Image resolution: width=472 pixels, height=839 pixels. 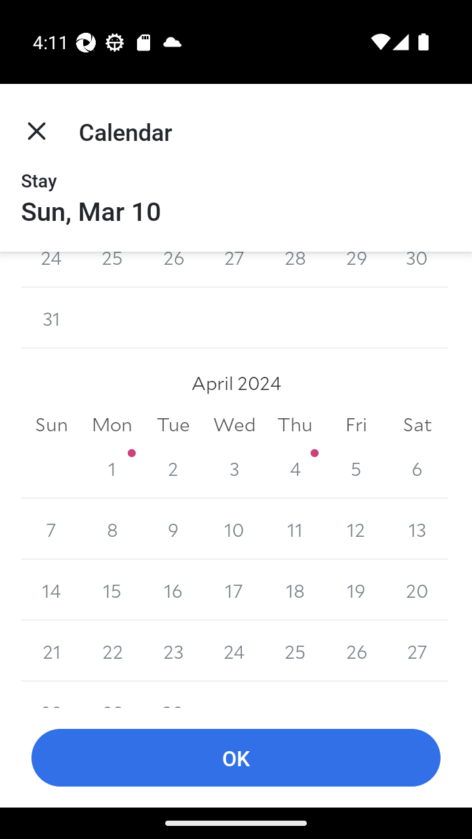 What do you see at coordinates (234, 590) in the screenshot?
I see `17 17 April 2024` at bounding box center [234, 590].